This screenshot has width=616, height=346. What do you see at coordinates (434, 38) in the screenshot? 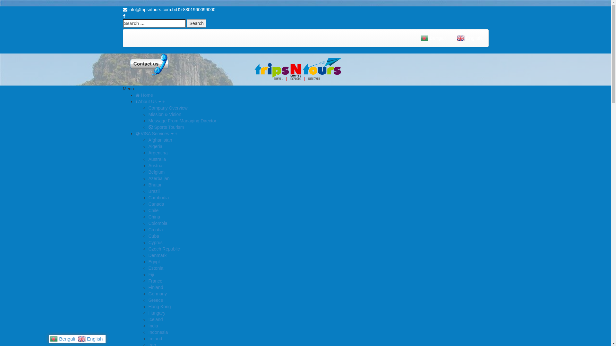
I see `Bengali` at bounding box center [434, 38].